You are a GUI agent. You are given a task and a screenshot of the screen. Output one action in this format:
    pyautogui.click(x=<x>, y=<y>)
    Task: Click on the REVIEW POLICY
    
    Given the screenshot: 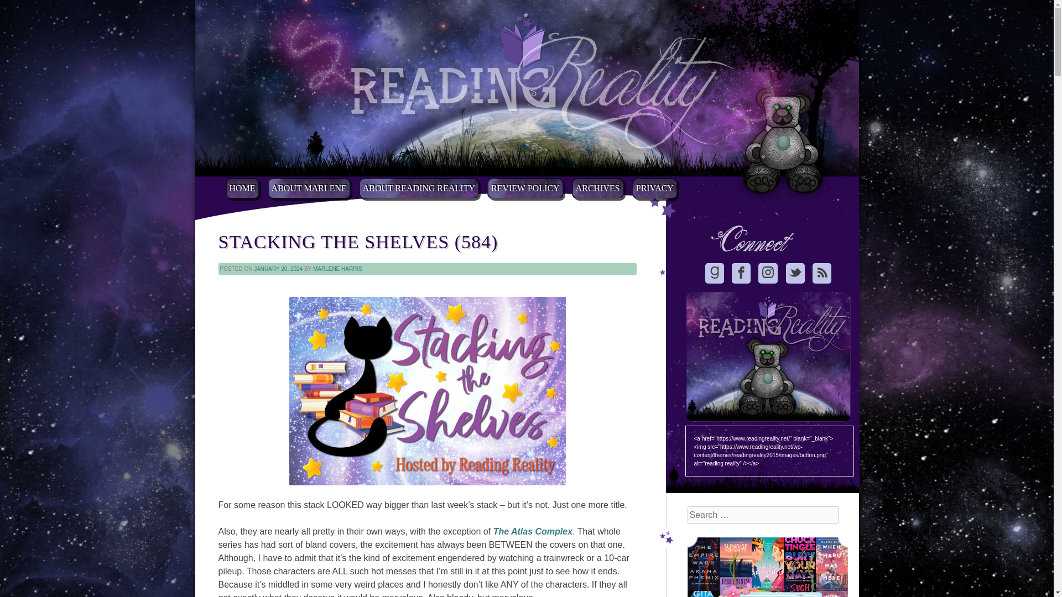 What is the action you would take?
    pyautogui.click(x=525, y=188)
    